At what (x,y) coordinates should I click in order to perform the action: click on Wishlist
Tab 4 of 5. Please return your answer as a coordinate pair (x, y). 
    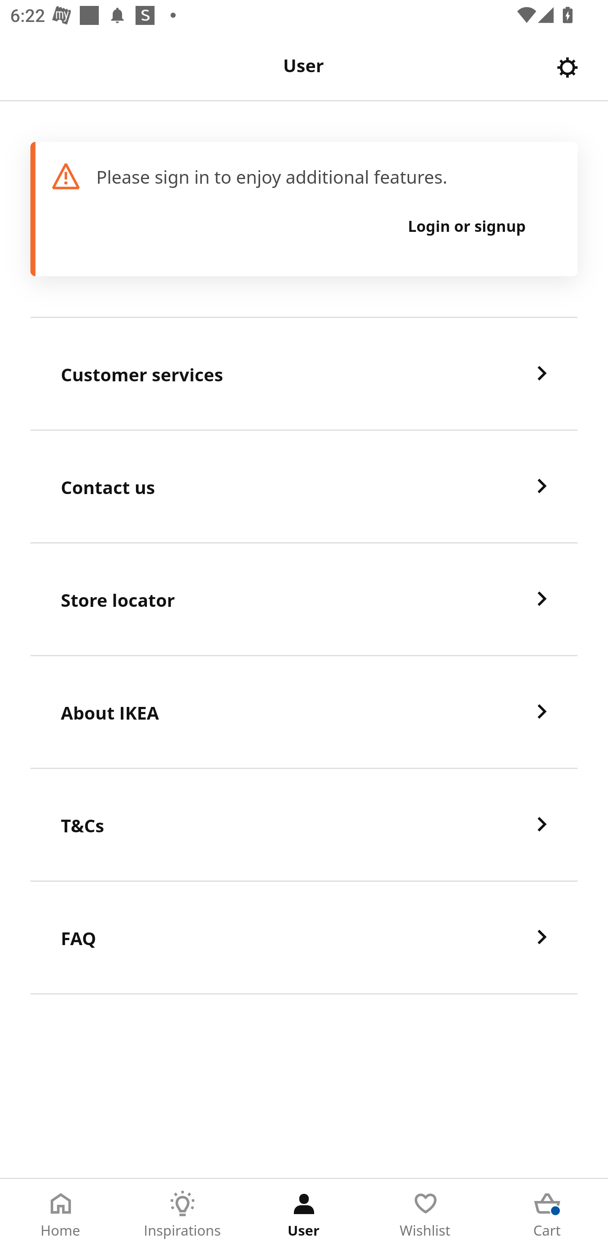
    Looking at the image, I should click on (426, 1215).